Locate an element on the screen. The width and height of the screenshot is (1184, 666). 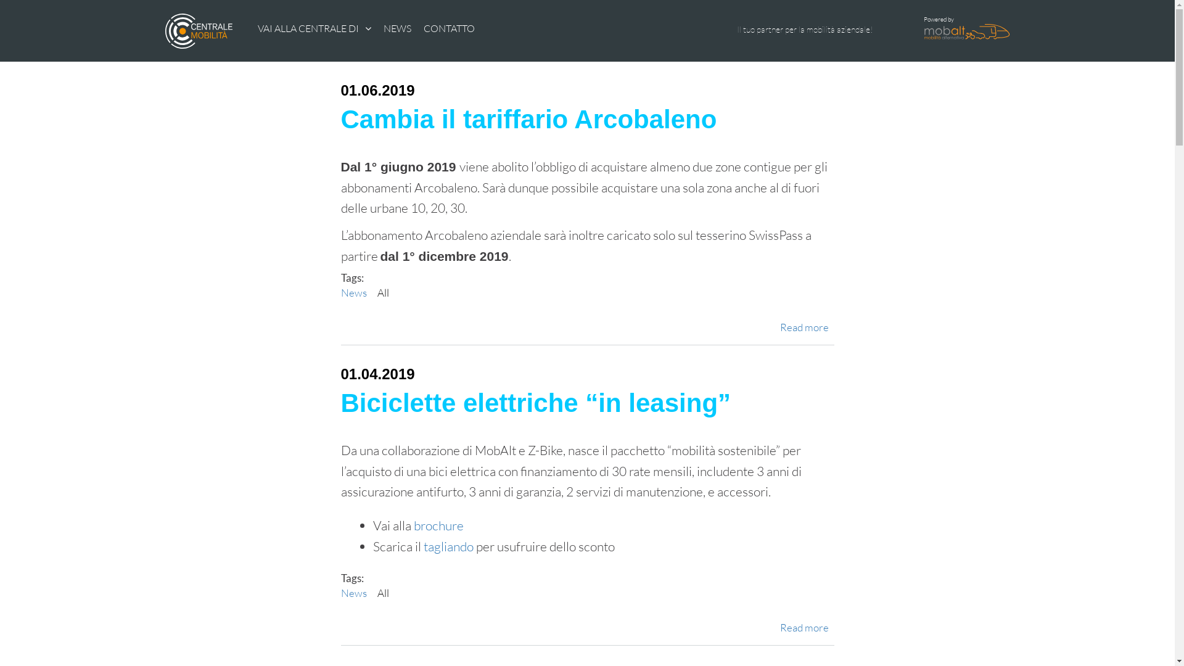
CONTATTO is located at coordinates (449, 28).